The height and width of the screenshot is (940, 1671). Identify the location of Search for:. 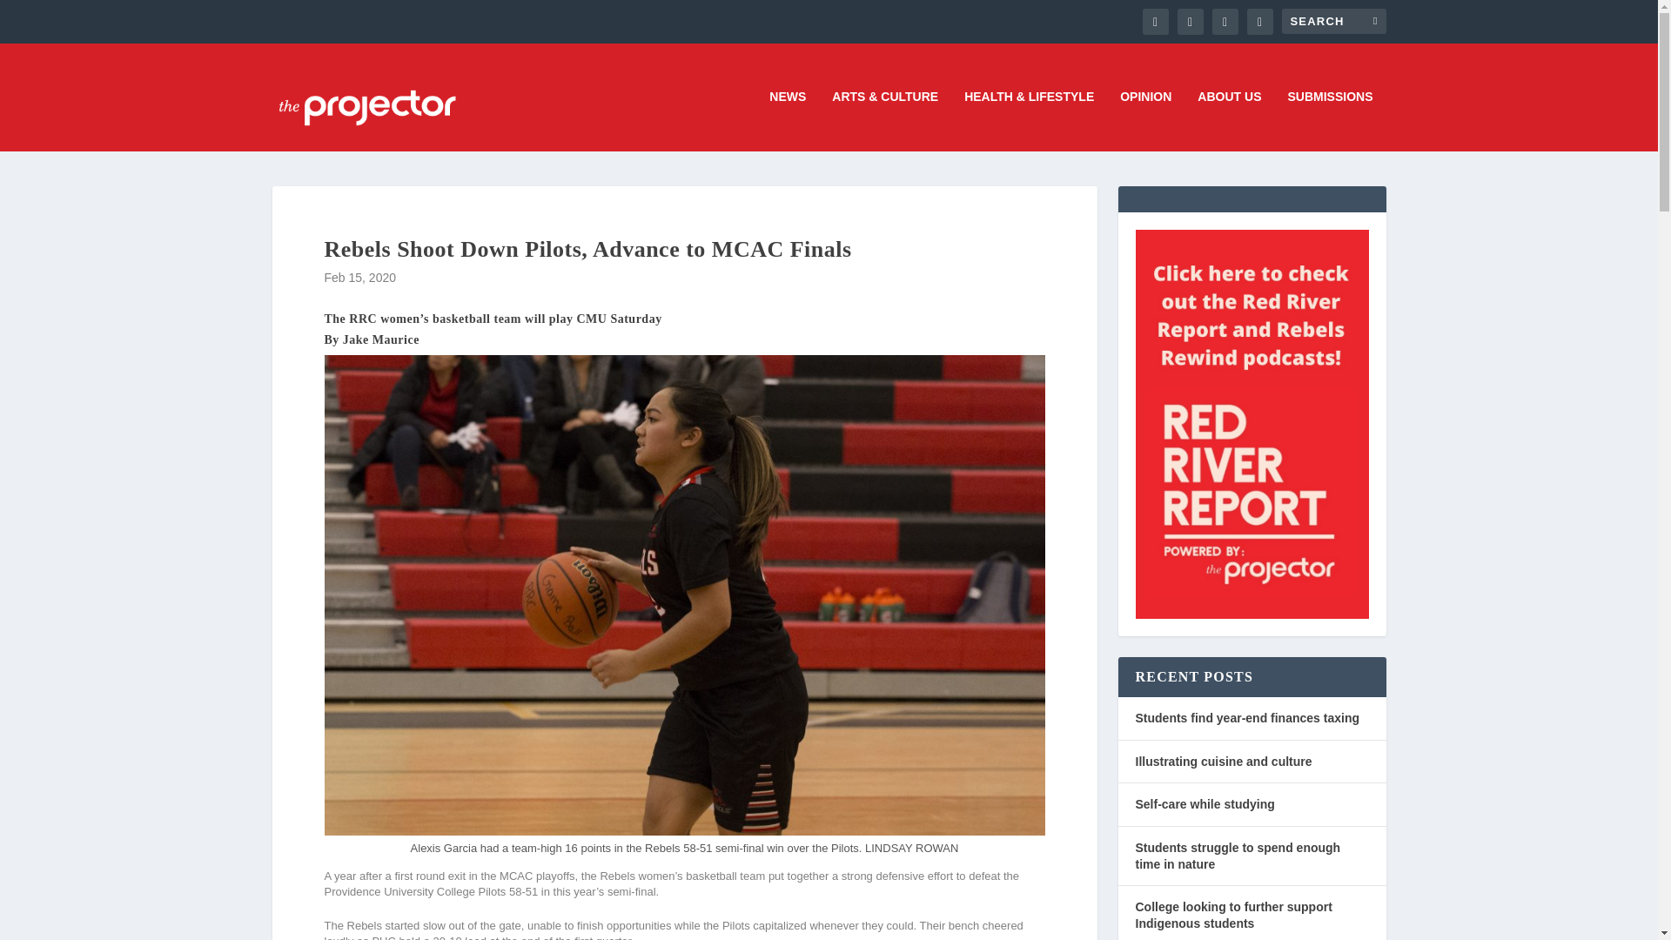
(1333, 21).